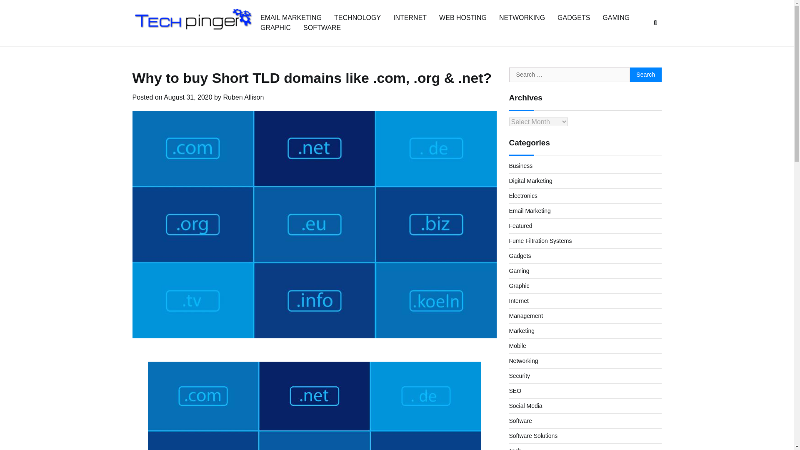 The width and height of the screenshot is (800, 450). What do you see at coordinates (646, 75) in the screenshot?
I see `Search` at bounding box center [646, 75].